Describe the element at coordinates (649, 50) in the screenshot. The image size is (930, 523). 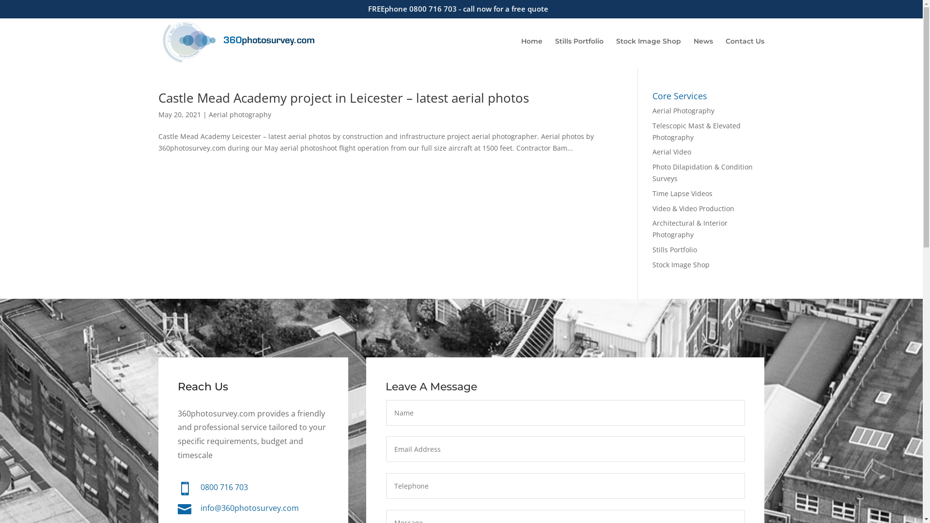
I see `Stock Image Shop` at that location.